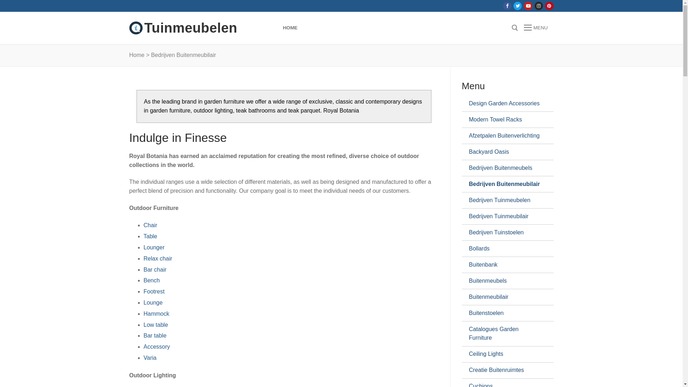 The image size is (688, 387). What do you see at coordinates (505, 168) in the screenshot?
I see `Bedrijven Buitenmeubels` at bounding box center [505, 168].